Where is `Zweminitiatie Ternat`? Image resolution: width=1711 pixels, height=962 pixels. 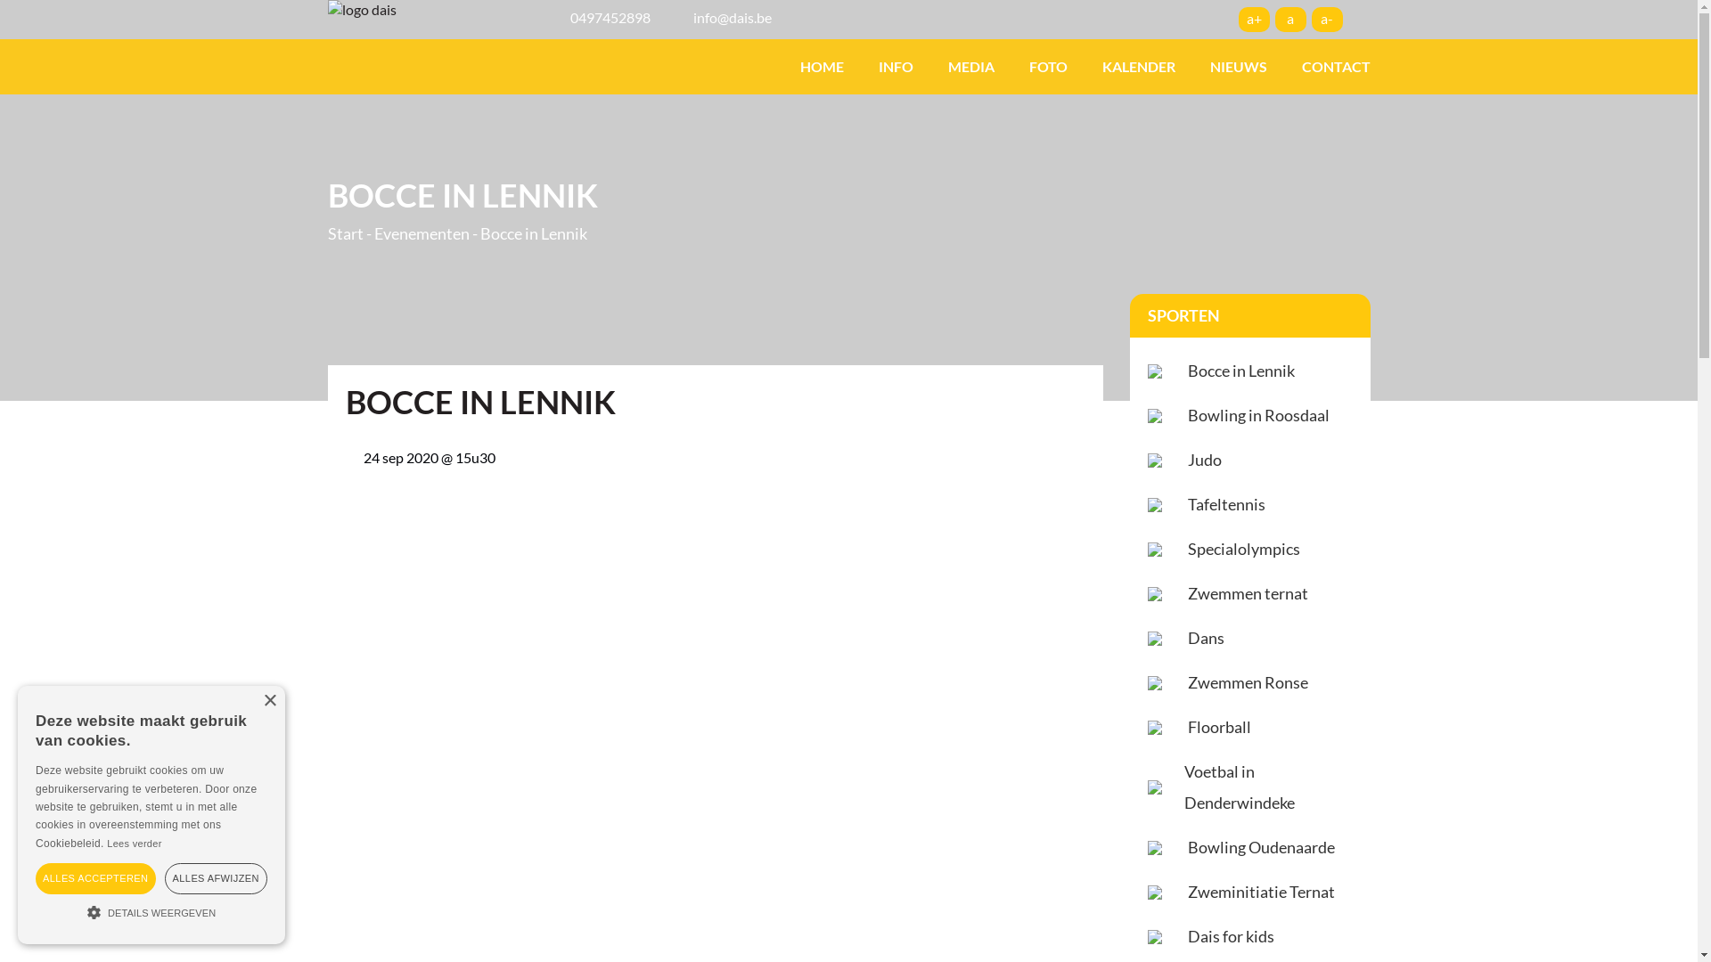
Zweminitiatie Ternat is located at coordinates (1257, 893).